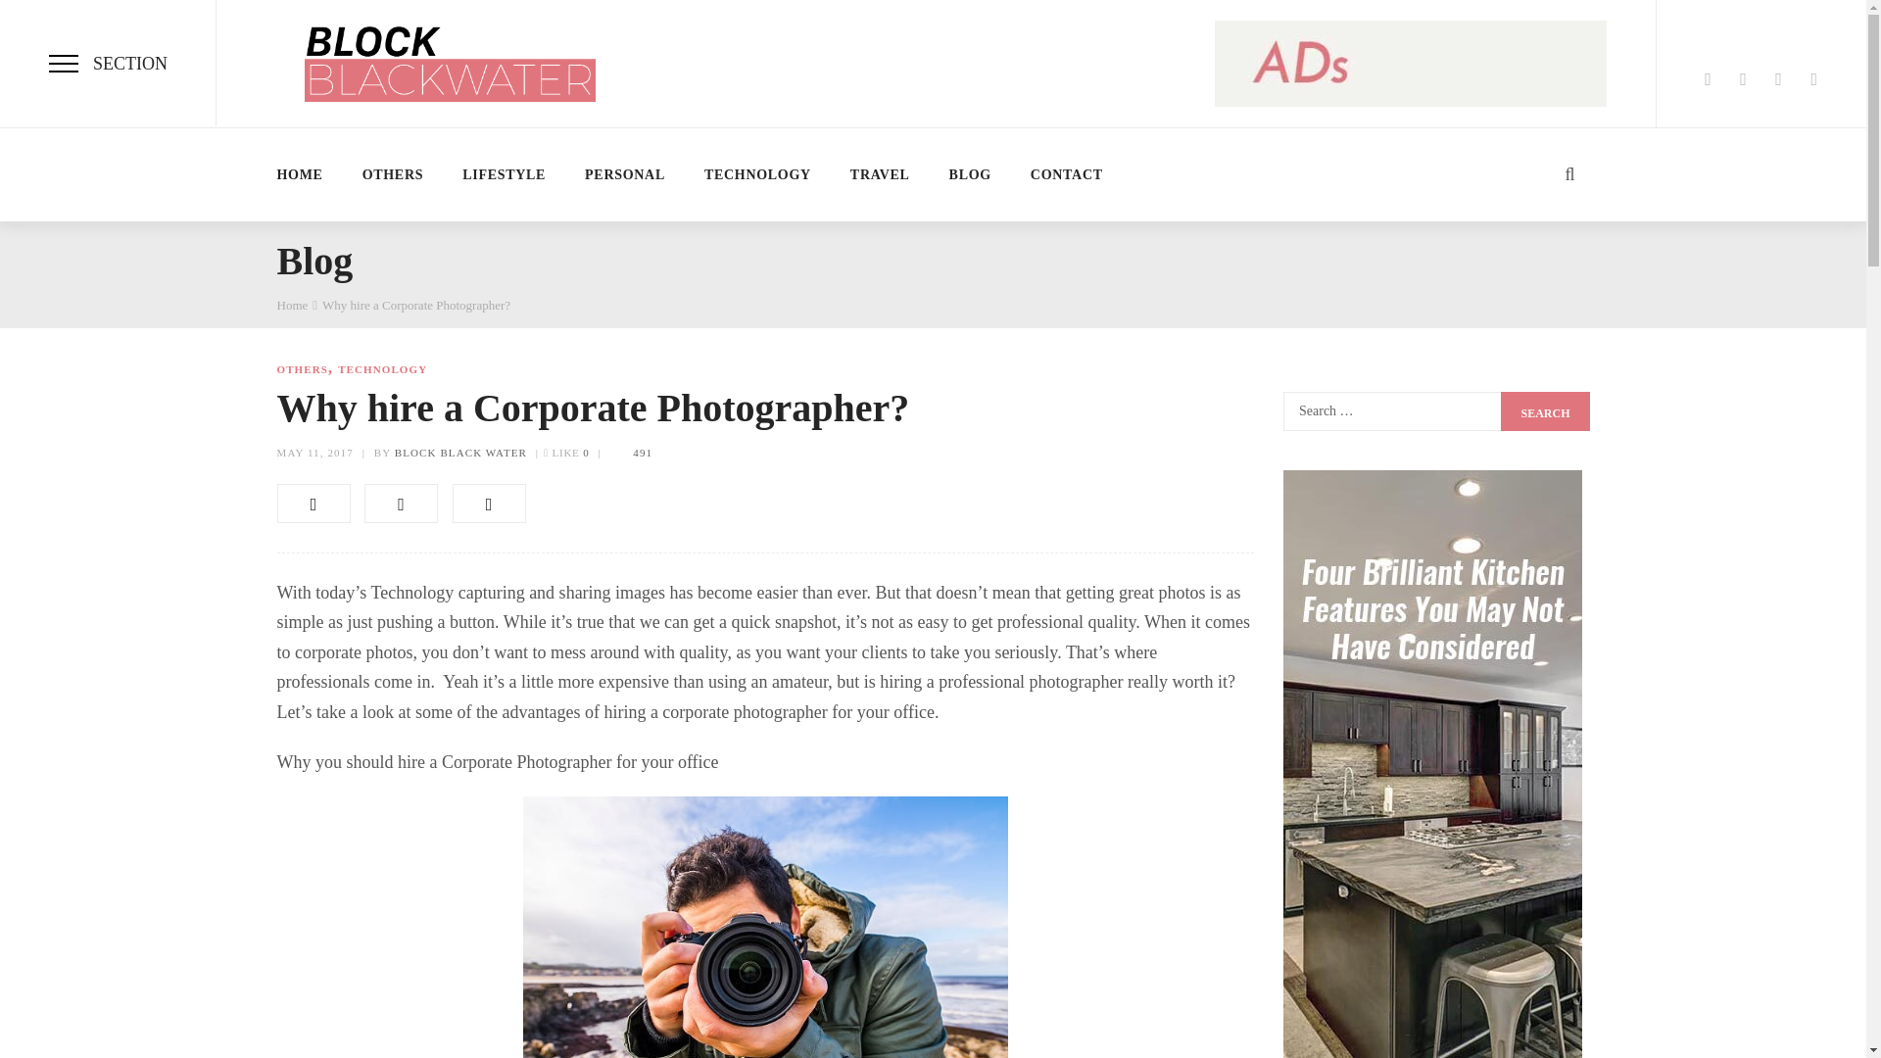  What do you see at coordinates (302, 369) in the screenshot?
I see `OTHERS` at bounding box center [302, 369].